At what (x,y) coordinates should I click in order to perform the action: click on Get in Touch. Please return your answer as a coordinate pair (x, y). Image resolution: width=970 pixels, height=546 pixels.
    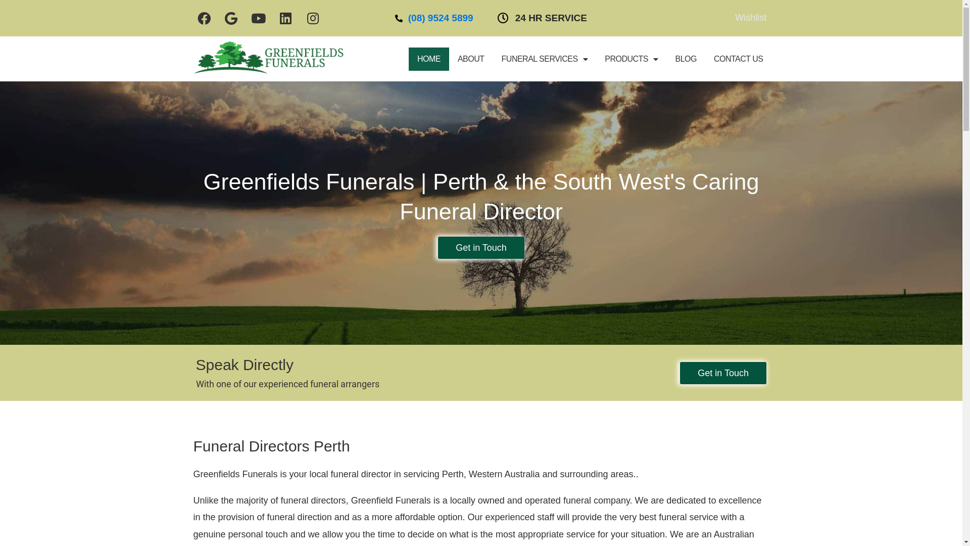
    Looking at the image, I should click on (723, 373).